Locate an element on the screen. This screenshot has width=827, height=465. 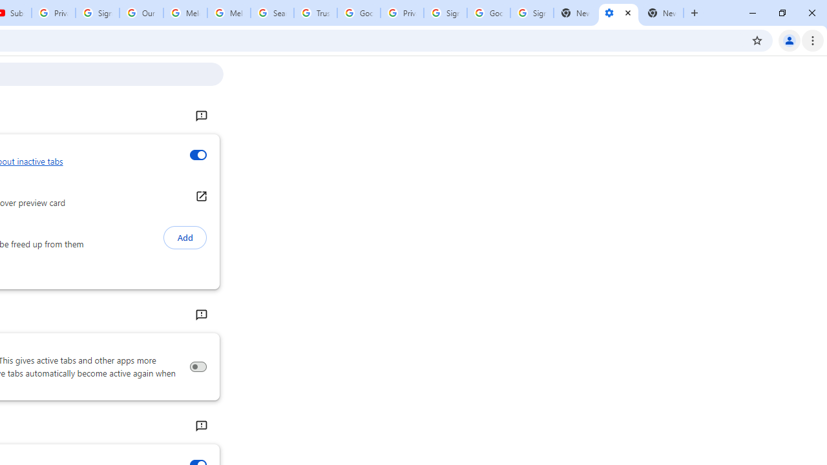
Search our Doodle Library Collection - Google Doodles is located at coordinates (271, 13).